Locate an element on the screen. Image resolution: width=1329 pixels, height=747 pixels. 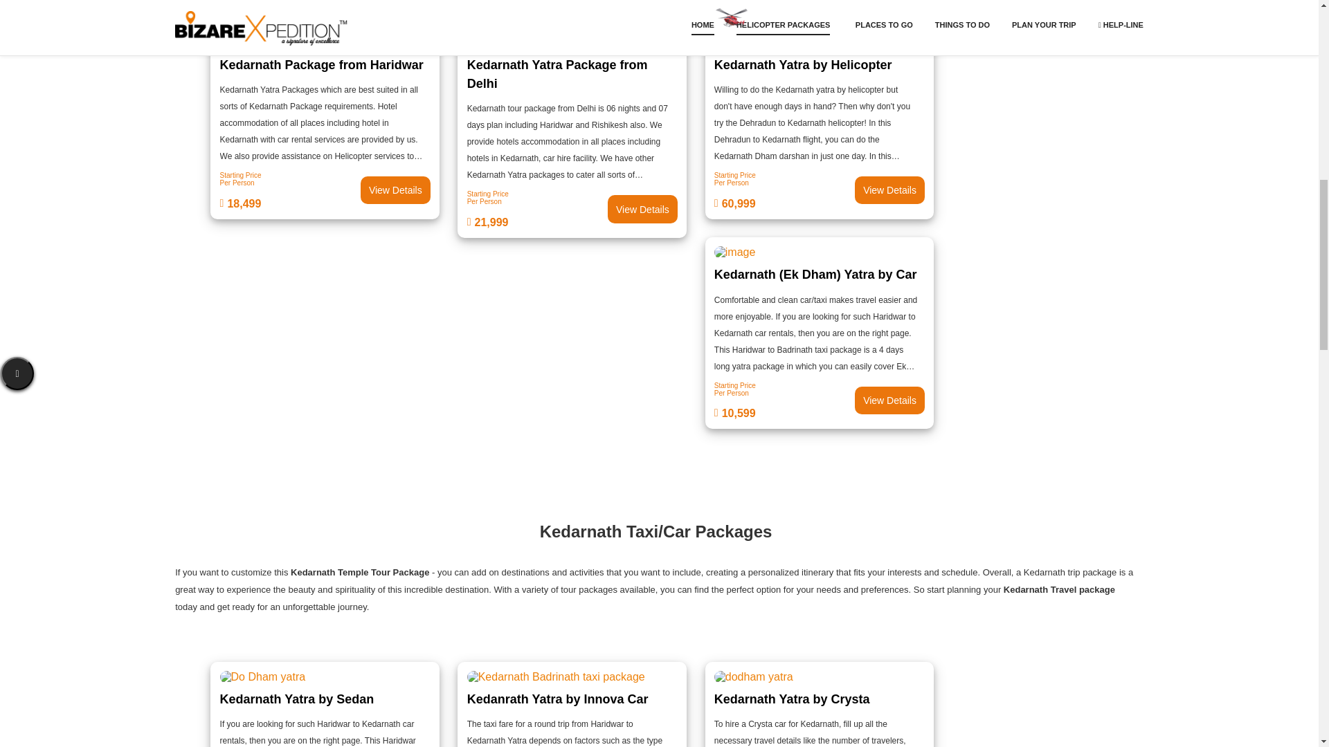
View Details is located at coordinates (820, 400).